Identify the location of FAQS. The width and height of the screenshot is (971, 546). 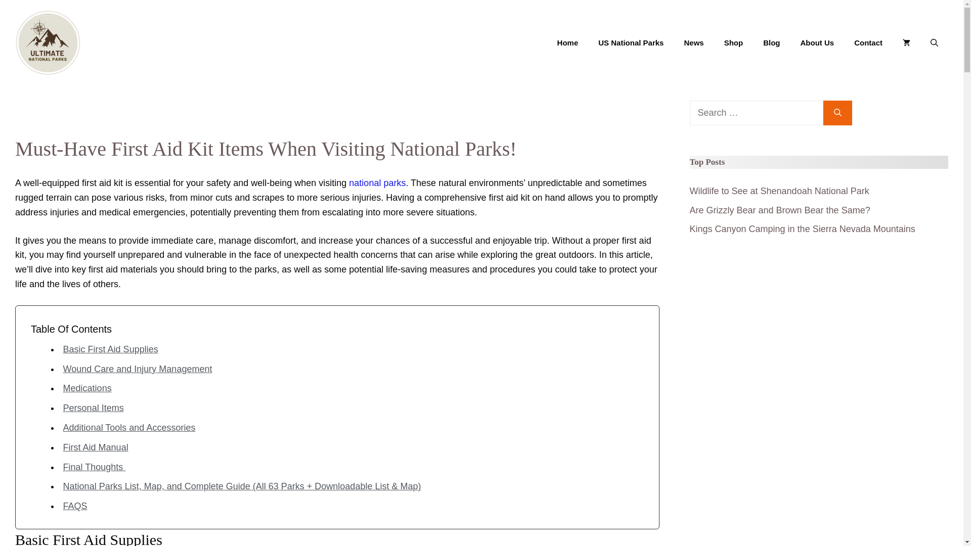
(75, 506).